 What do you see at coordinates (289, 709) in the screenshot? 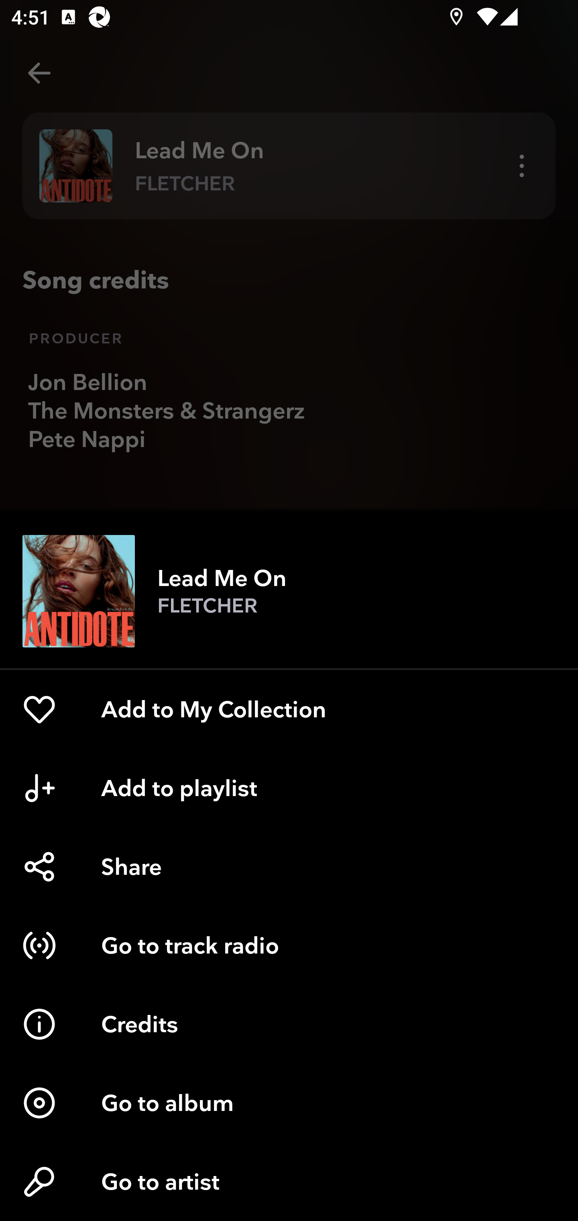
I see `Add to My Collection` at bounding box center [289, 709].